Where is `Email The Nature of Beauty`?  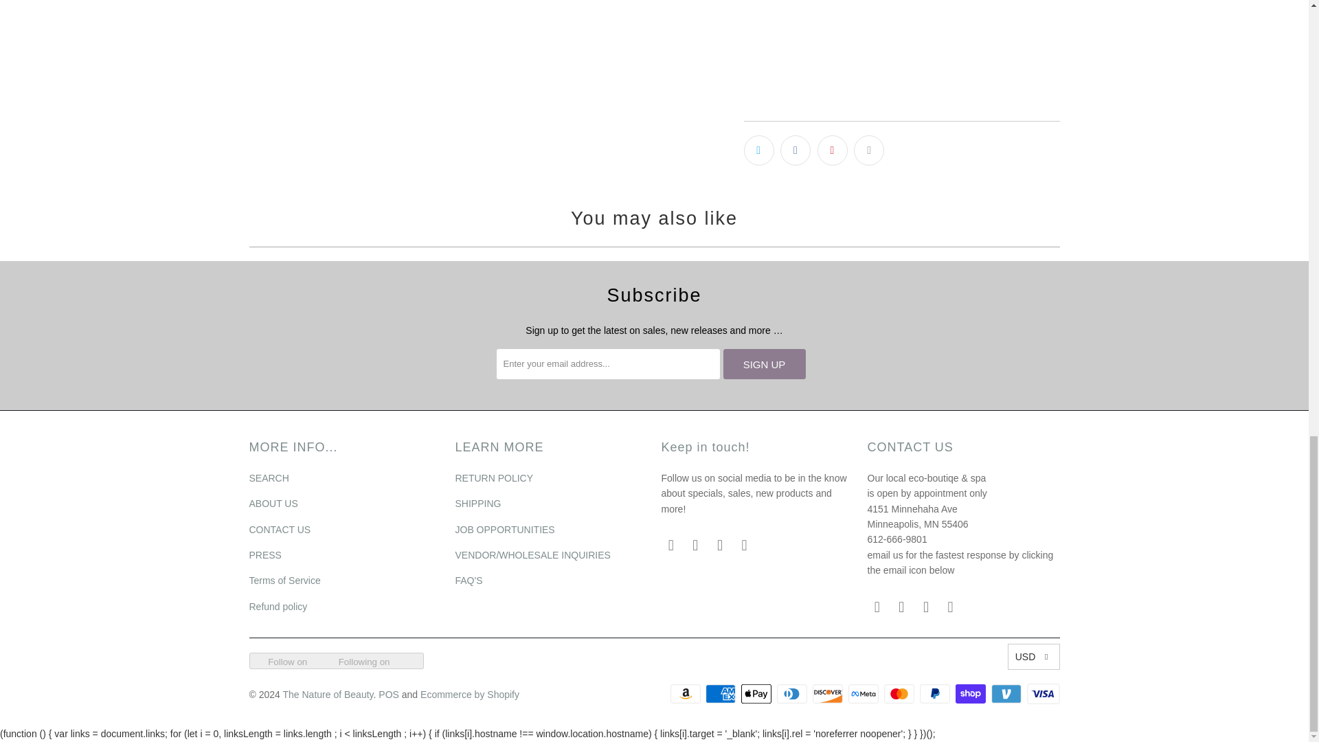 Email The Nature of Beauty is located at coordinates (877, 607).